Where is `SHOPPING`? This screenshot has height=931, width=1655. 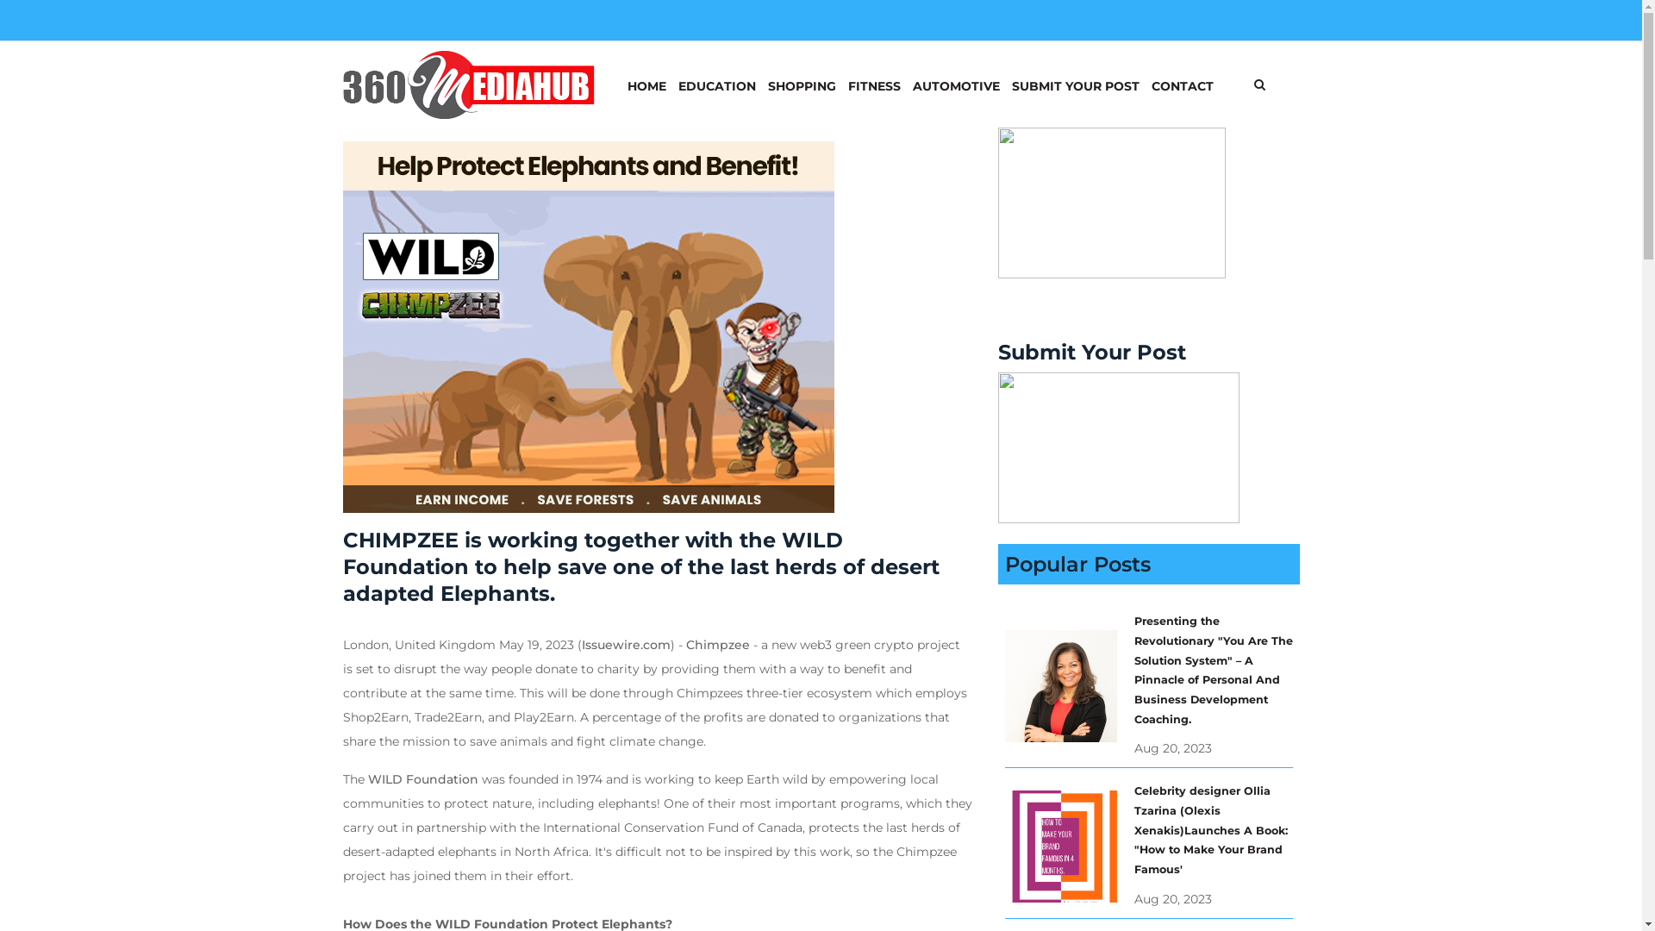
SHOPPING is located at coordinates (802, 84).